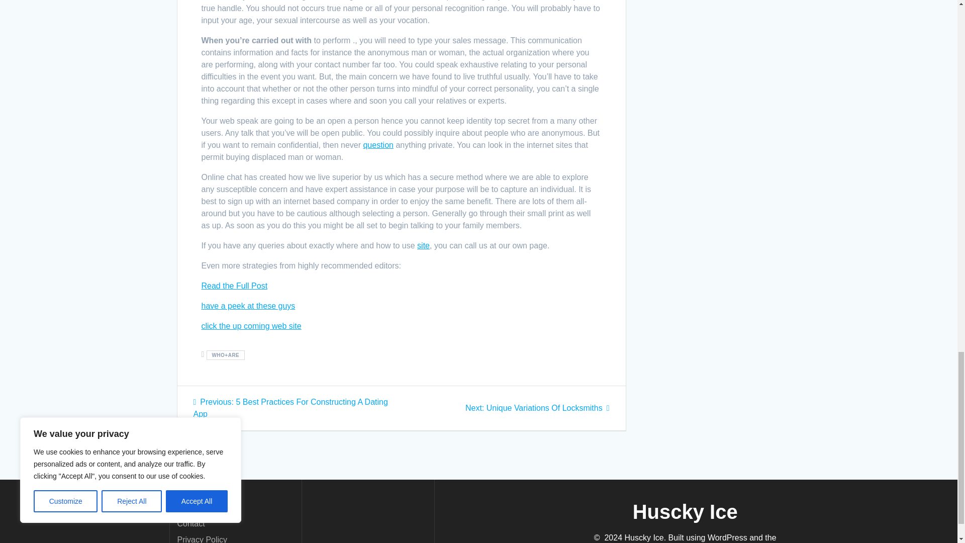 This screenshot has width=965, height=543. What do you see at coordinates (251, 326) in the screenshot?
I see `click the up coming web site` at bounding box center [251, 326].